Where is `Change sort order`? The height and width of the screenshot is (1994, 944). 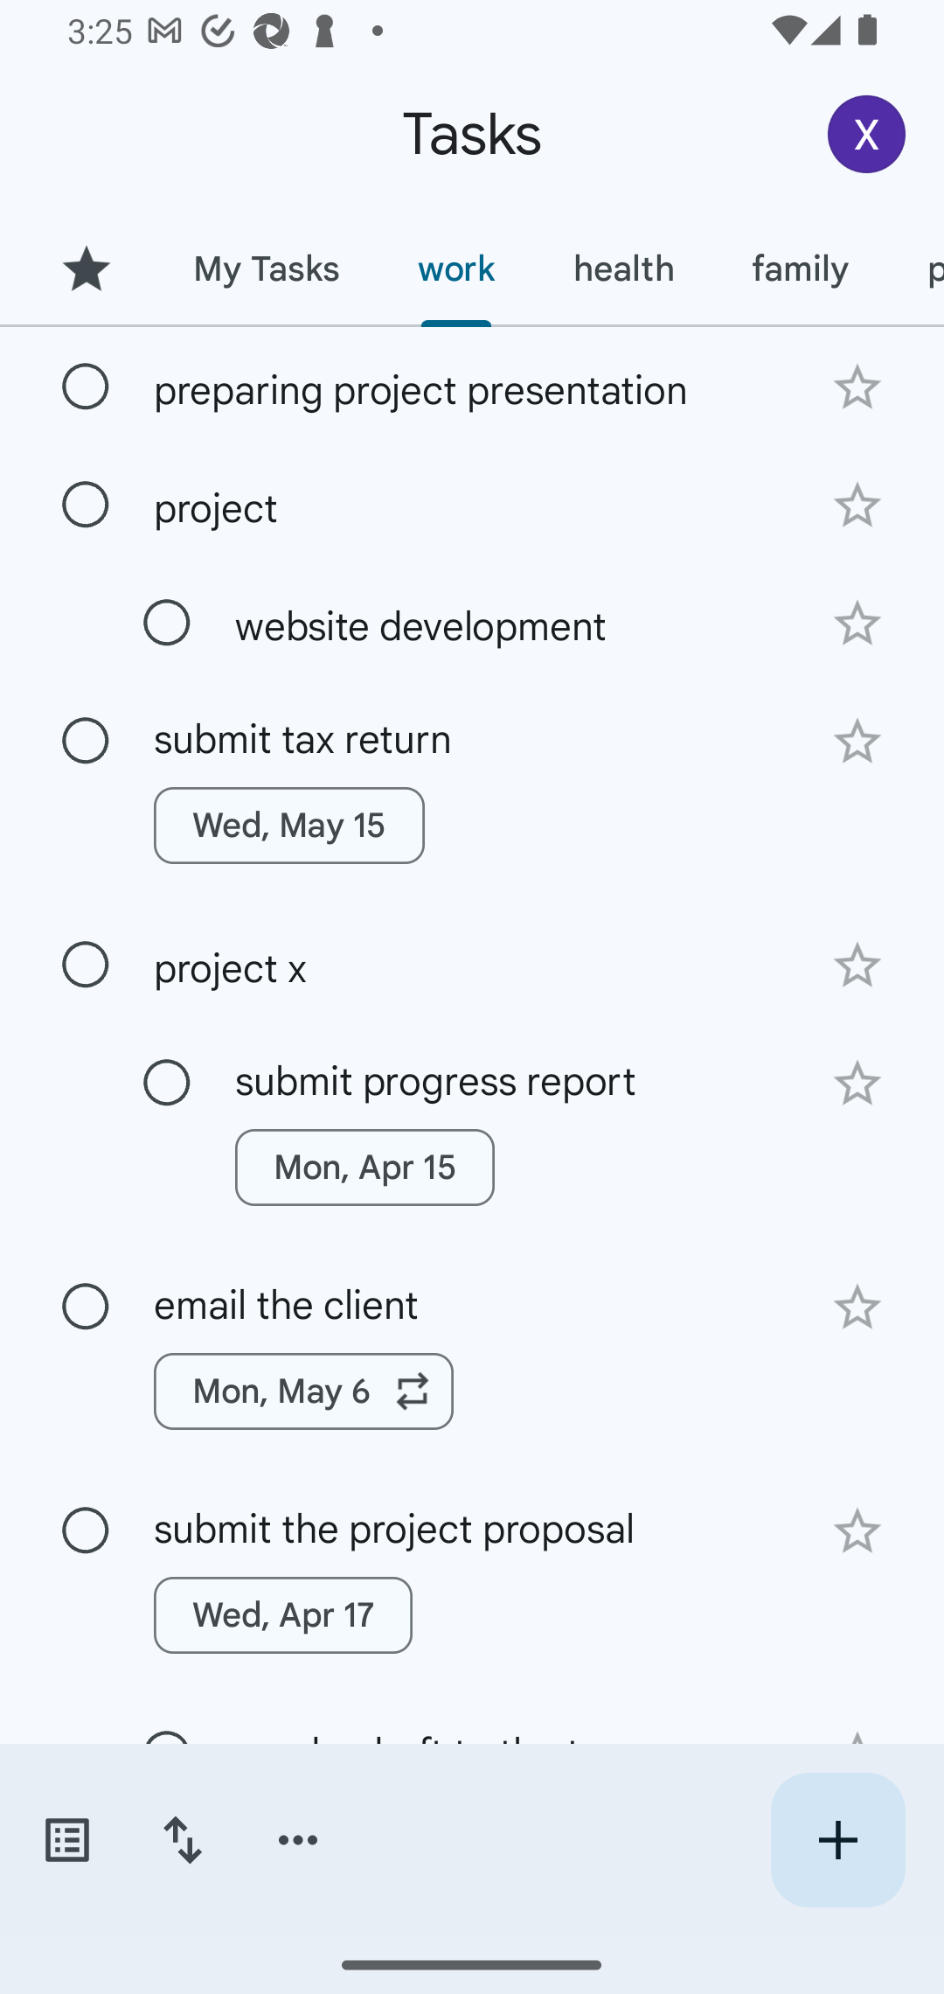 Change sort order is located at coordinates (182, 1840).